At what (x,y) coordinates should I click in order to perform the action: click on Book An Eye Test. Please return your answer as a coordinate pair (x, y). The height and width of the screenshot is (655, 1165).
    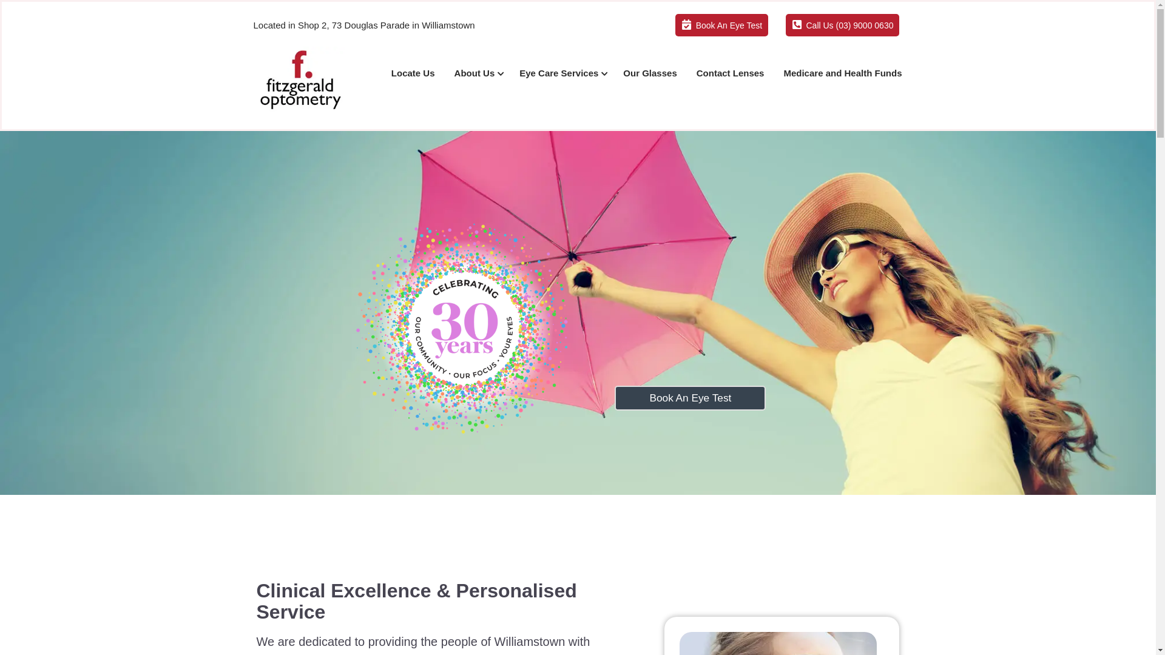
    Looking at the image, I should click on (722, 25).